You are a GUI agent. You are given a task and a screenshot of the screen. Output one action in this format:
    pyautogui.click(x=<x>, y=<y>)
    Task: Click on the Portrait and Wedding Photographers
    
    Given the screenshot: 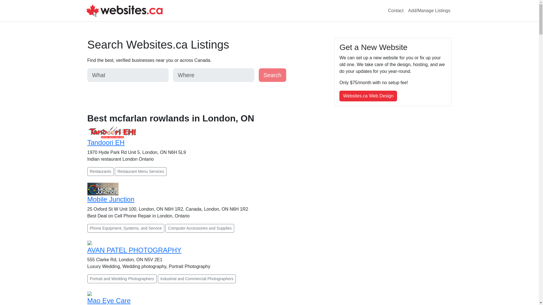 What is the action you would take?
    pyautogui.click(x=122, y=279)
    